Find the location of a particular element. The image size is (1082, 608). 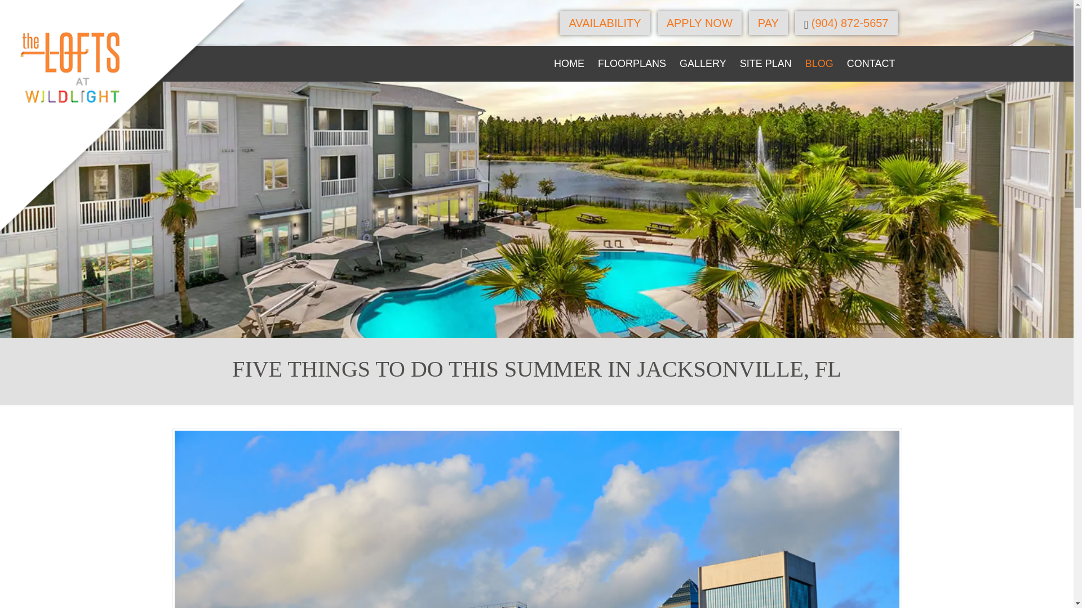

Contact is located at coordinates (871, 64).